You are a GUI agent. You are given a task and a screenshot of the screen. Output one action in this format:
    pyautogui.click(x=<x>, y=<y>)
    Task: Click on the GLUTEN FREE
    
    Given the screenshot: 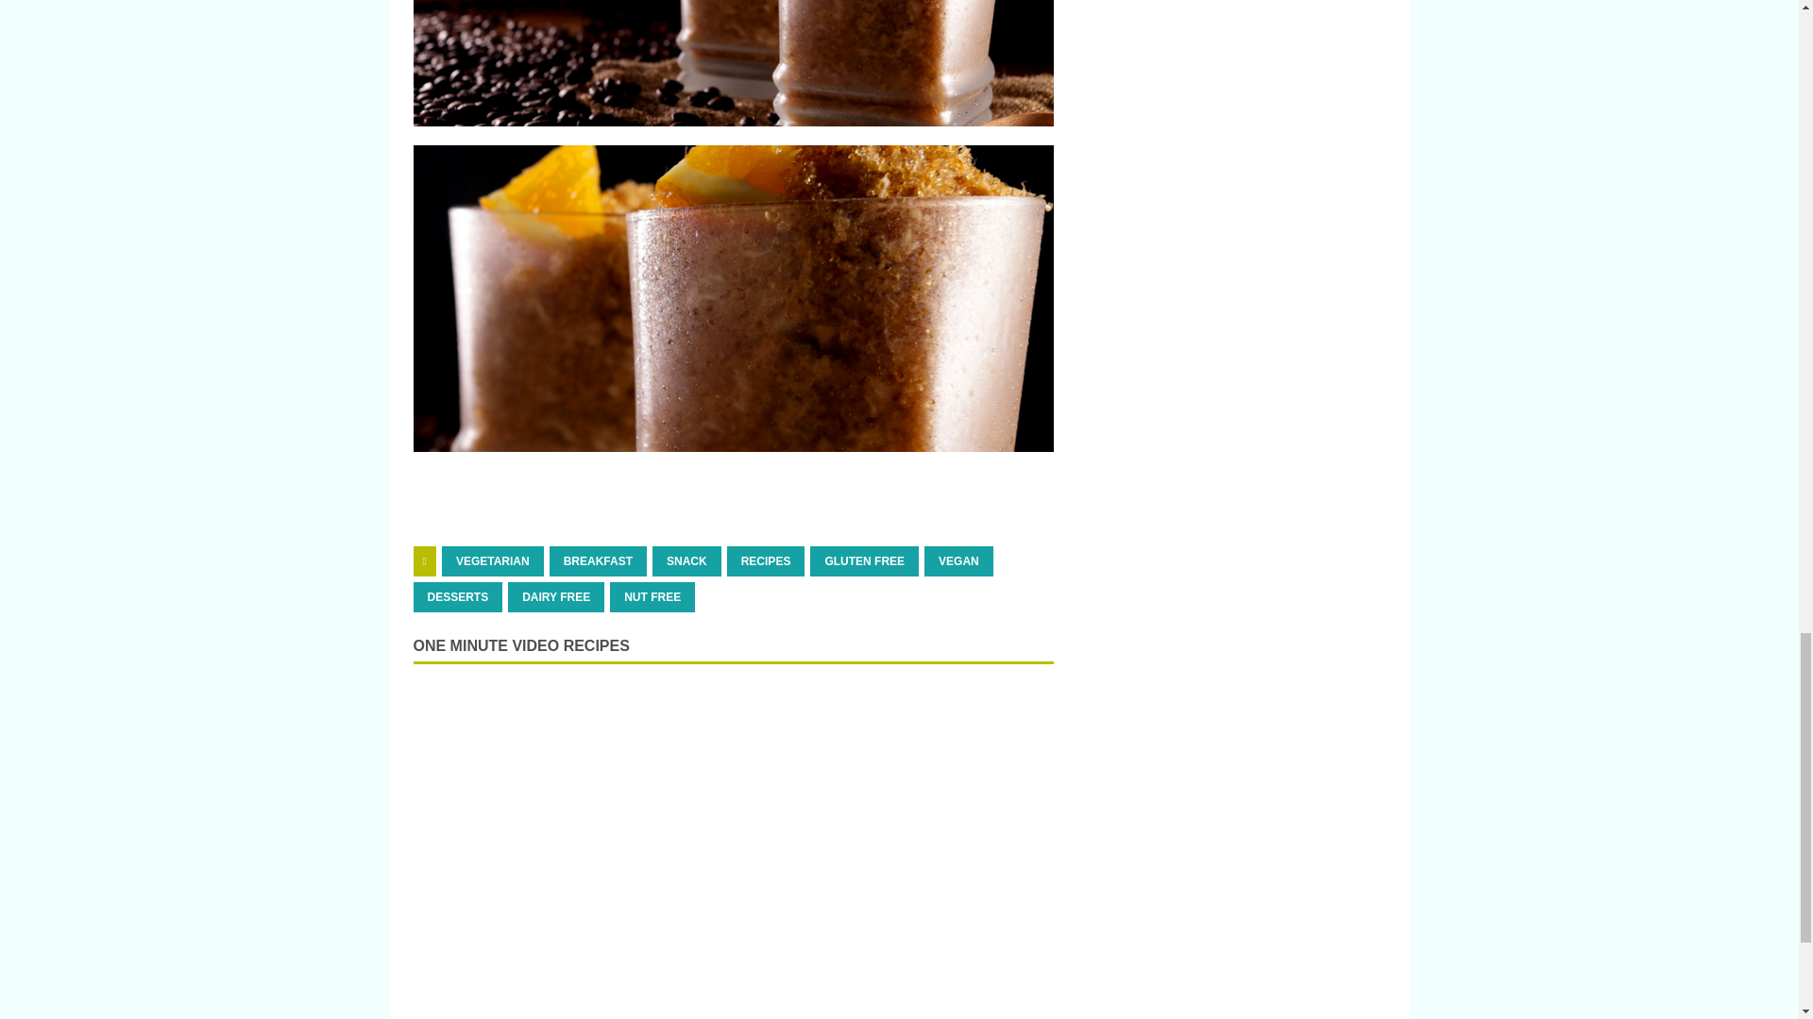 What is the action you would take?
    pyautogui.click(x=865, y=560)
    